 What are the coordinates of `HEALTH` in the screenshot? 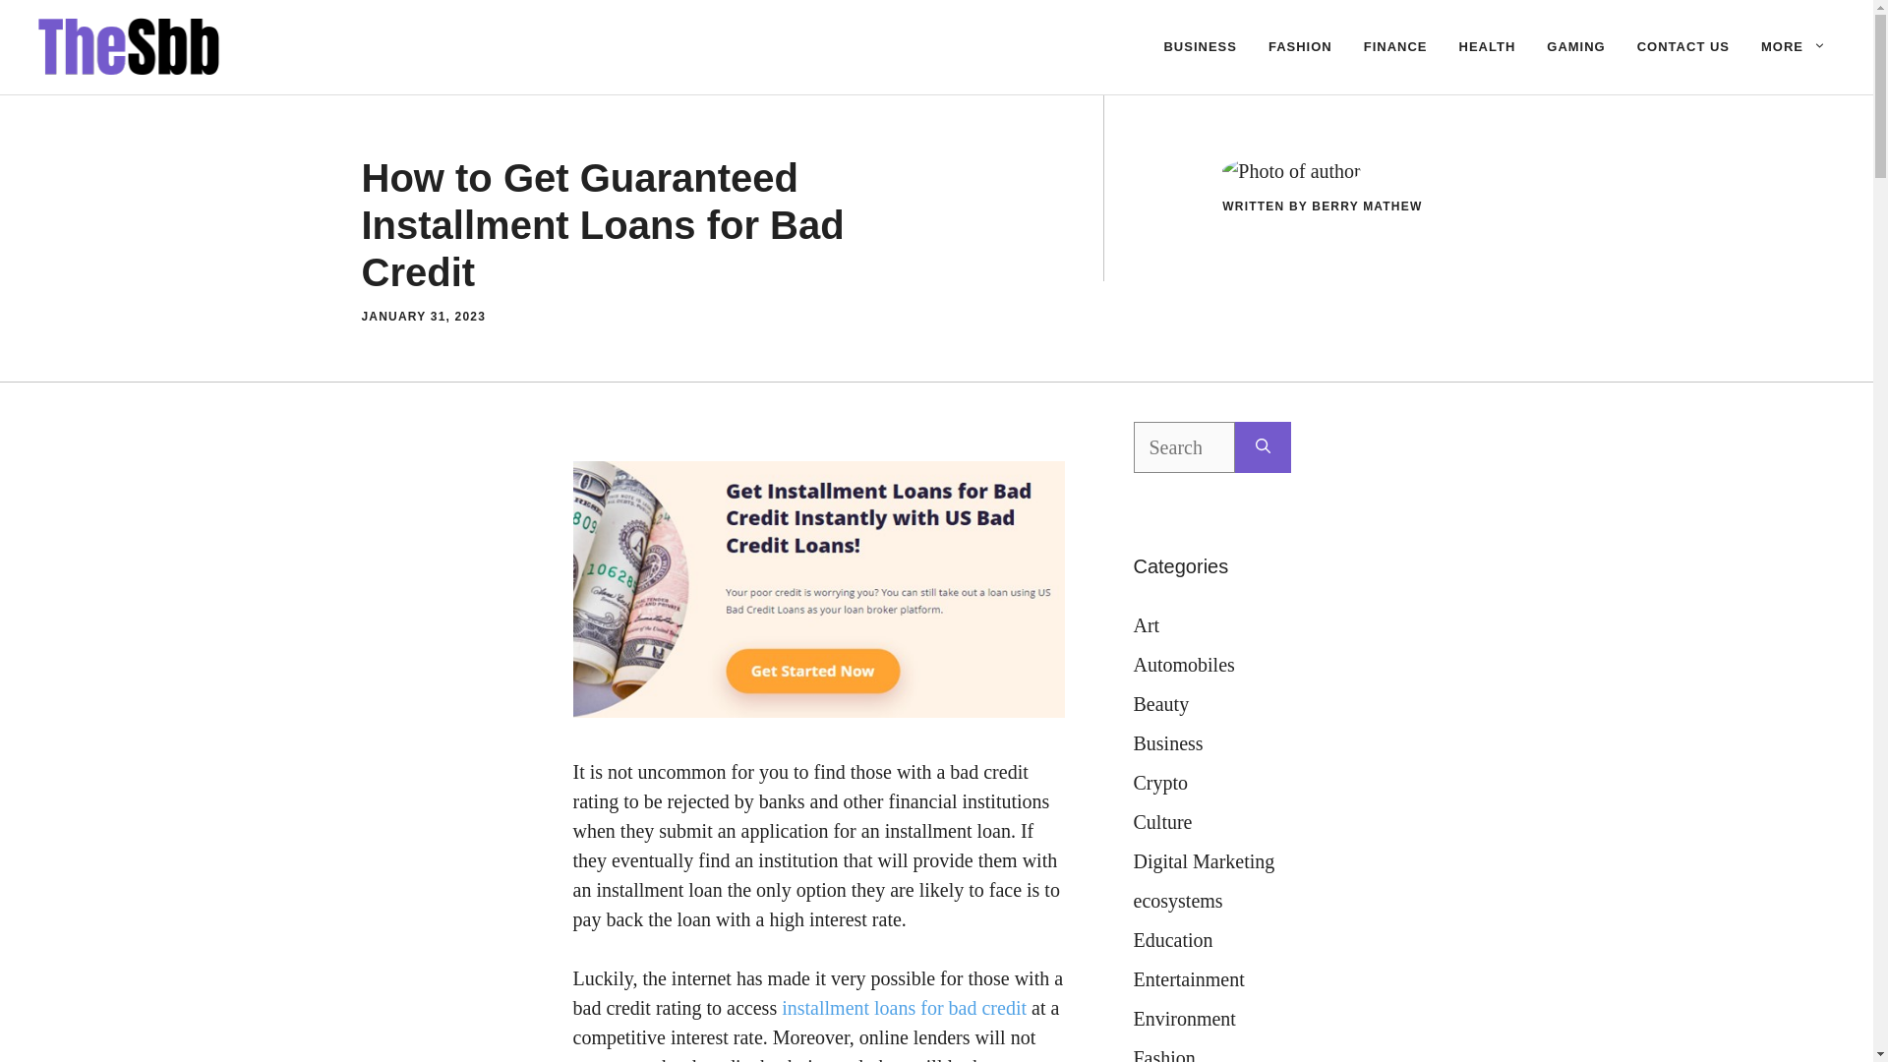 It's located at (1487, 47).